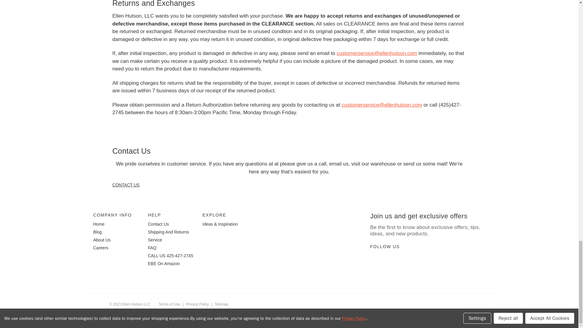 The height and width of the screenshot is (328, 583). Describe the element at coordinates (384, 261) in the screenshot. I see `Pinterest` at that location.